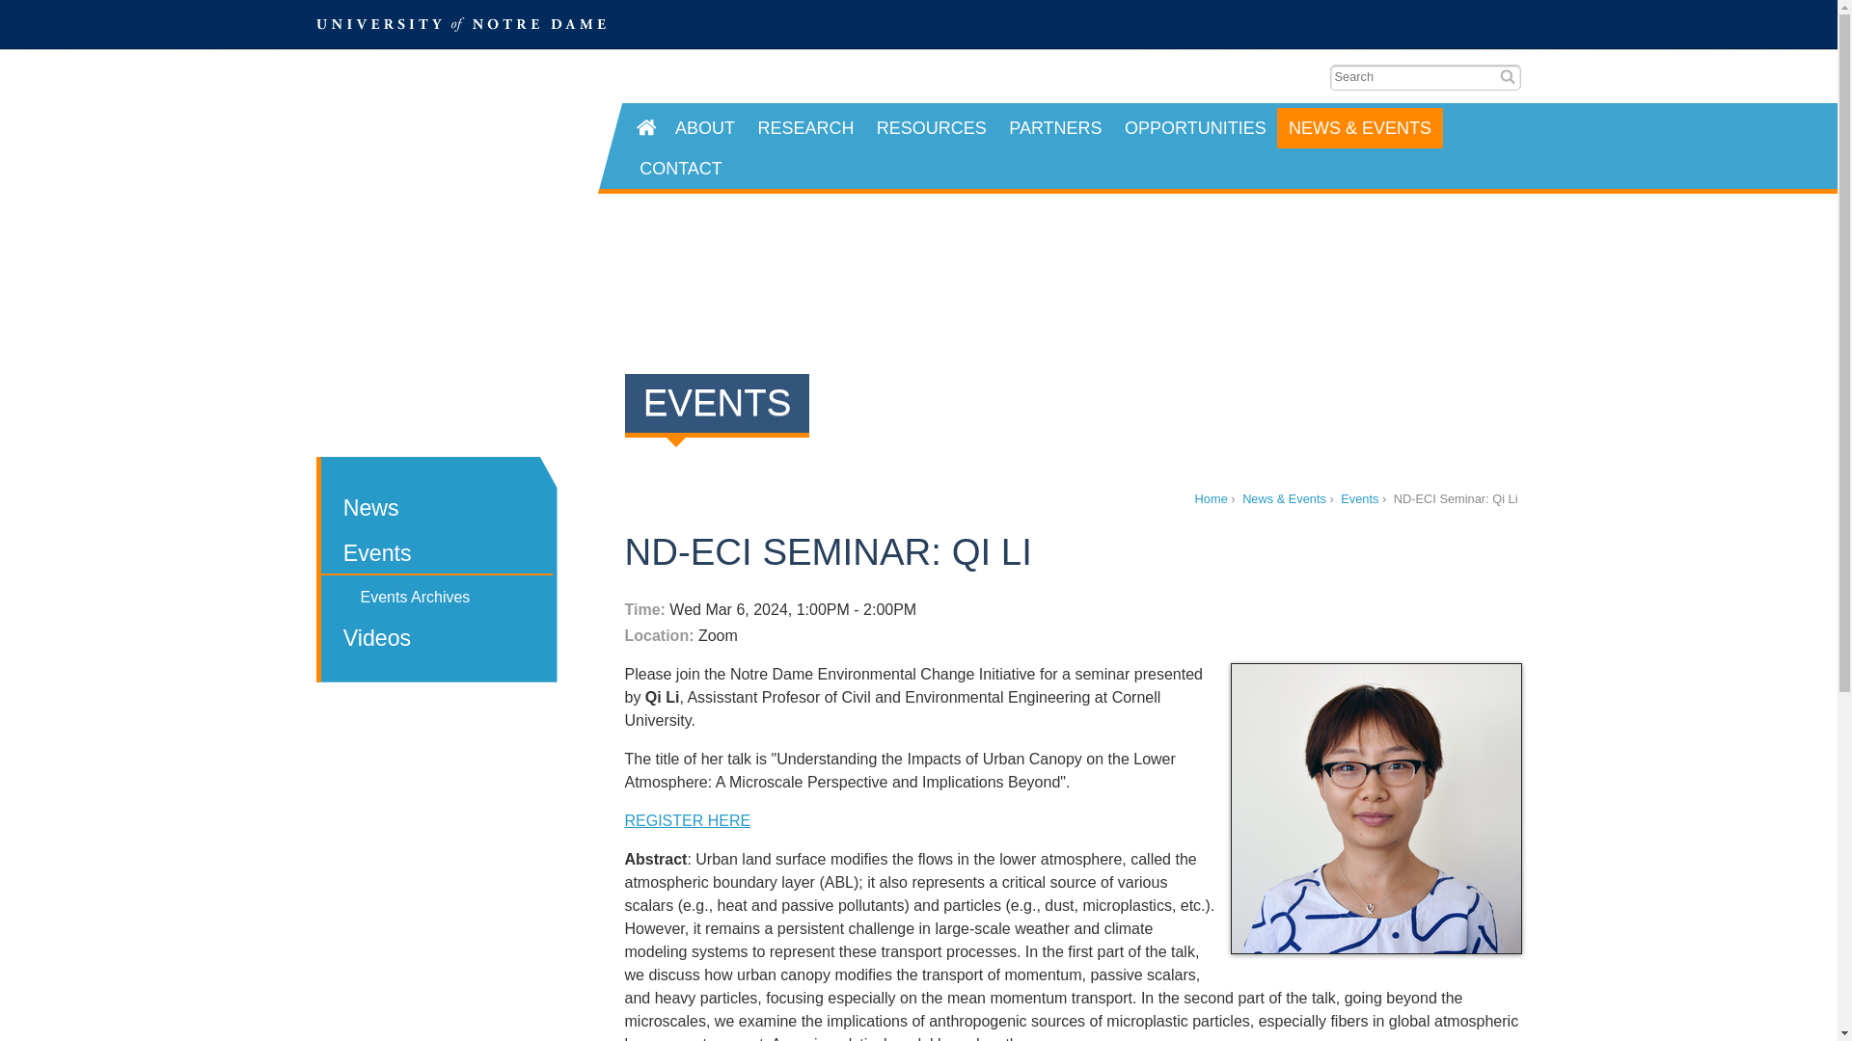 Image resolution: width=1852 pixels, height=1041 pixels. I want to click on OPPORTUNITIES, so click(1194, 128).